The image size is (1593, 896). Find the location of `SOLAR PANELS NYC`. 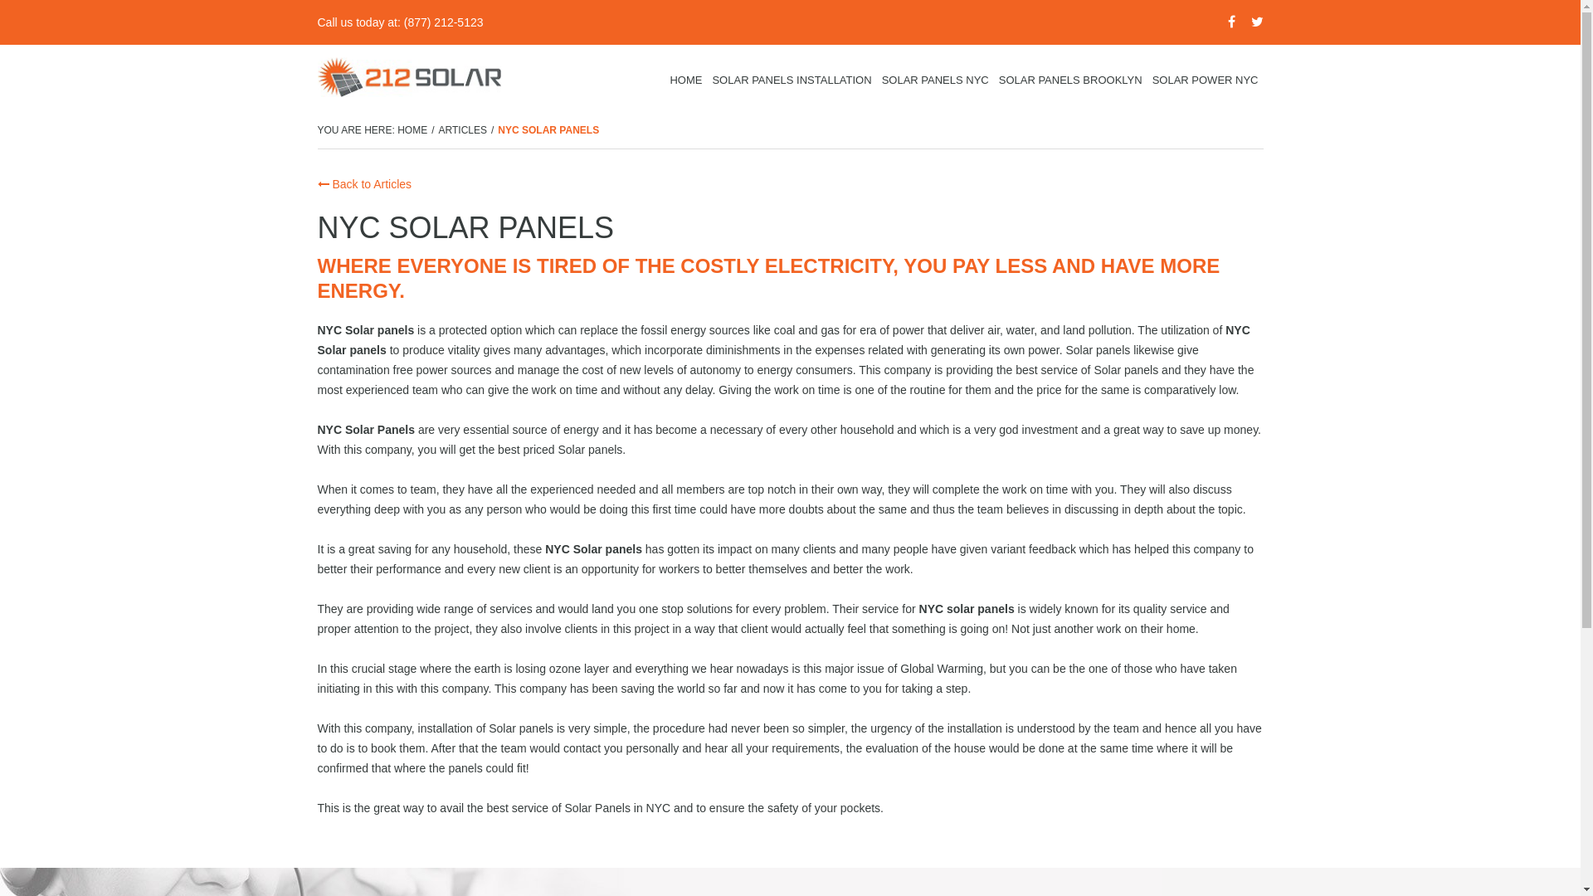

SOLAR PANELS NYC is located at coordinates (936, 80).